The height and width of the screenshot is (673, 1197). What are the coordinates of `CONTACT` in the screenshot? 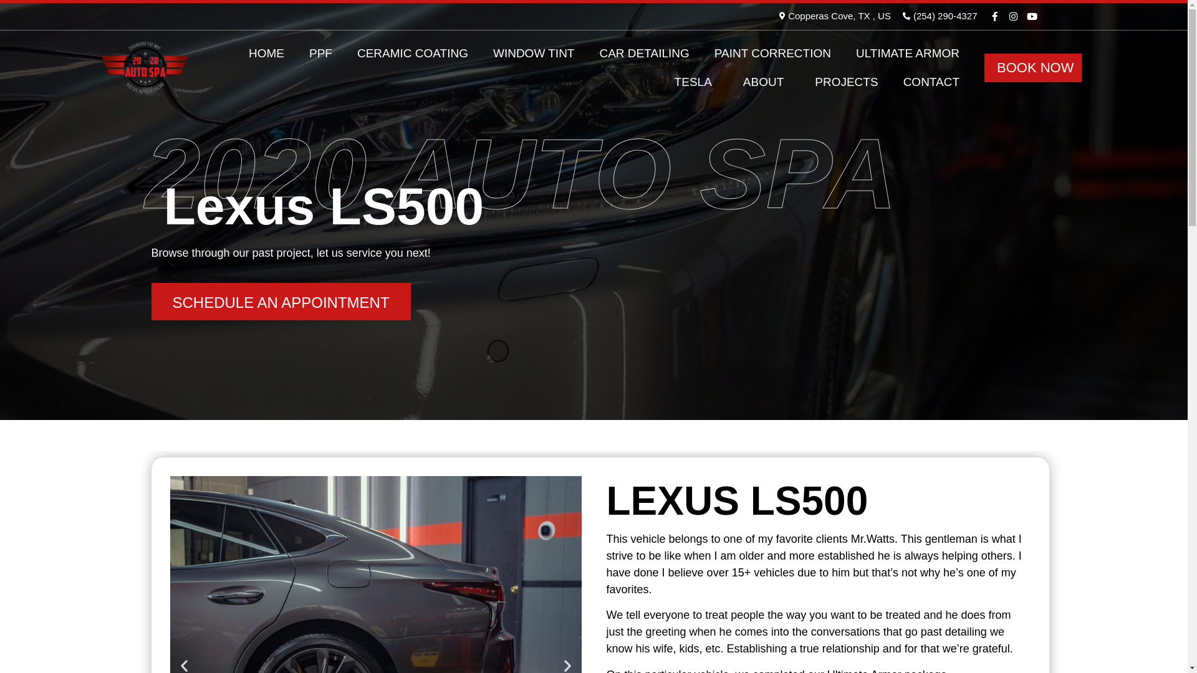 It's located at (931, 82).